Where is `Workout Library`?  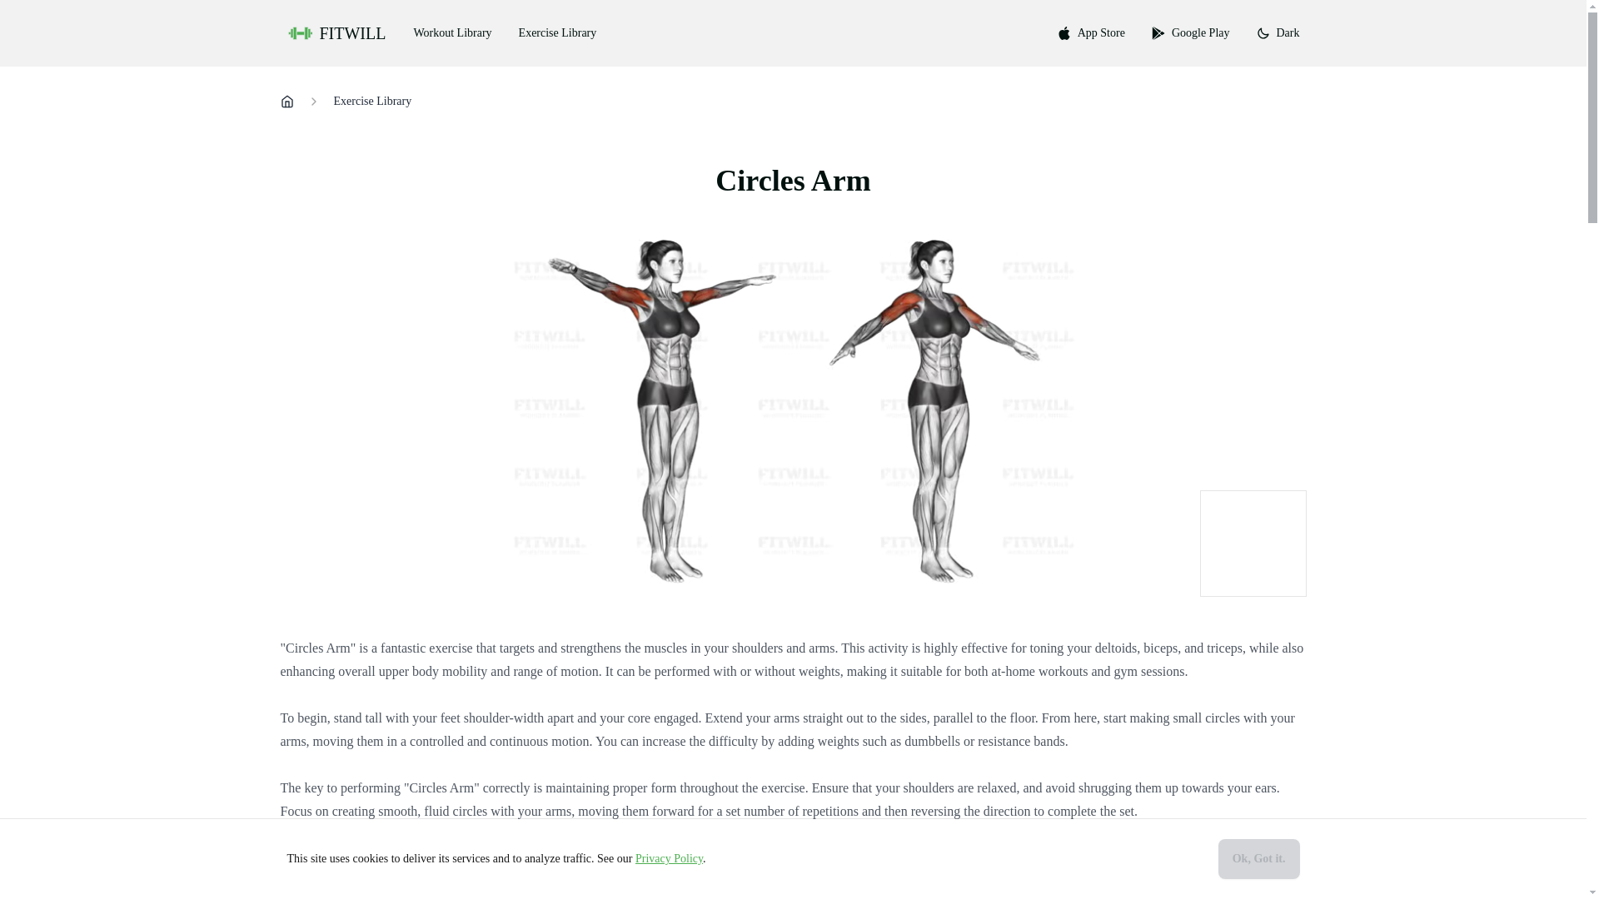
Workout Library is located at coordinates (452, 33).